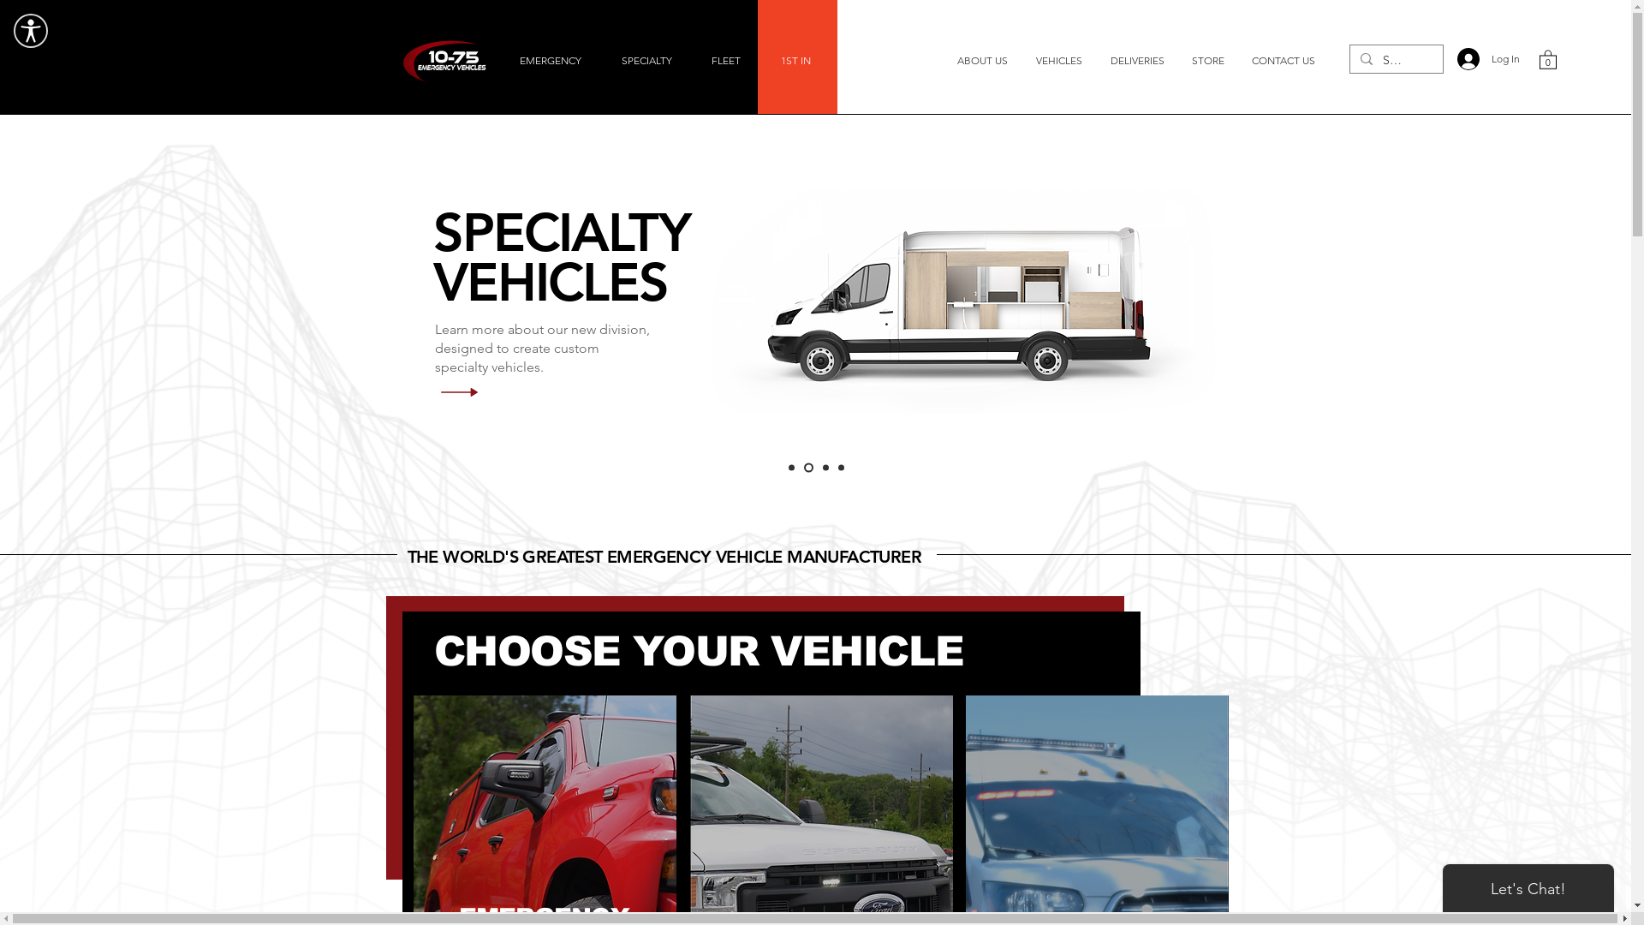  Describe the element at coordinates (983, 60) in the screenshot. I see `ABOUT US` at that location.